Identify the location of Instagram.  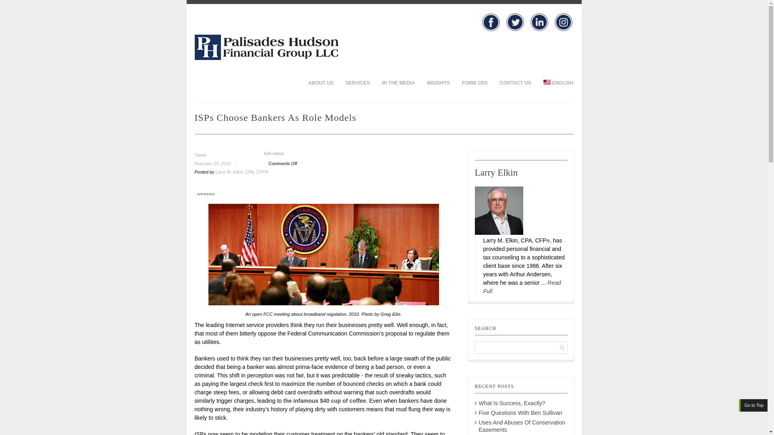
(563, 22).